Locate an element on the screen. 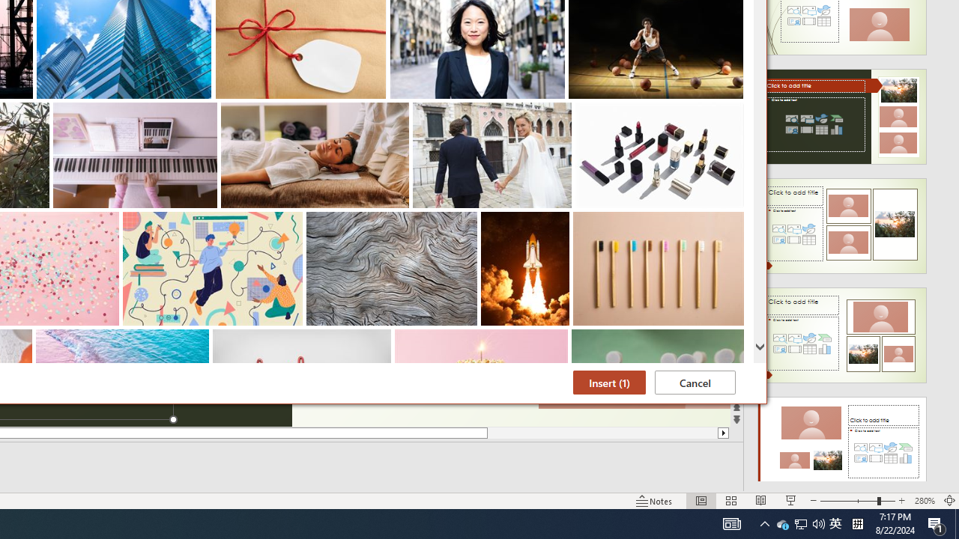 The width and height of the screenshot is (959, 539). Slide Sorter is located at coordinates (857, 524).